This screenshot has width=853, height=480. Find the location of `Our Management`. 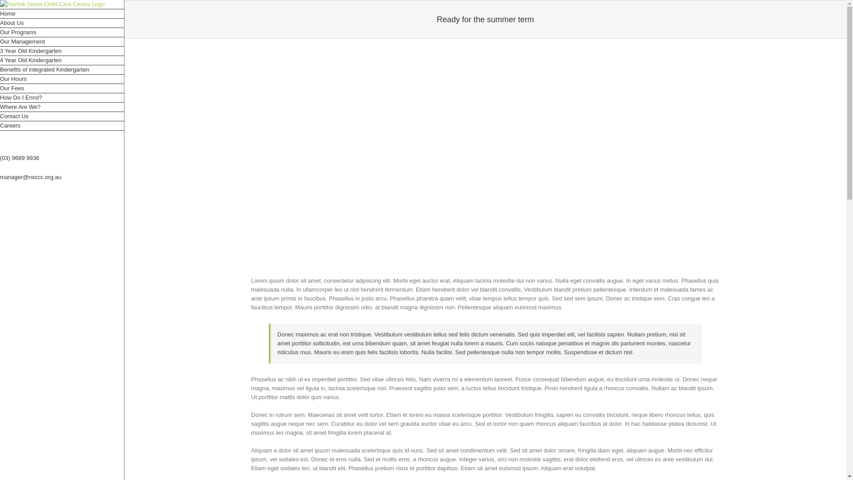

Our Management is located at coordinates (62, 42).